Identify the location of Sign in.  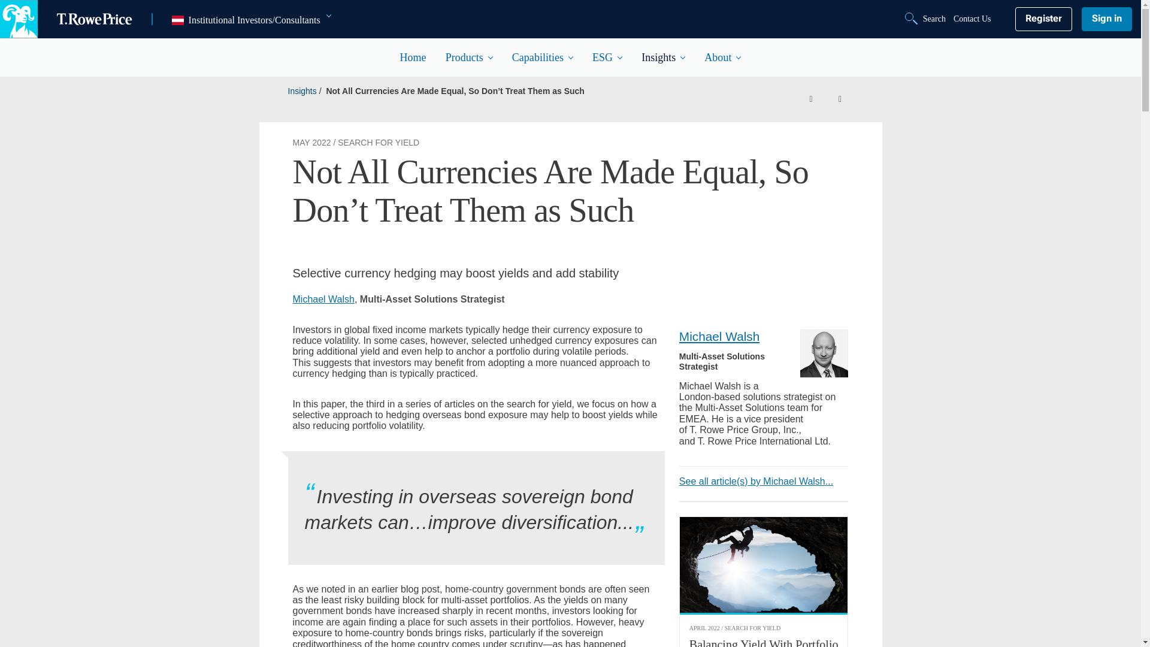
(1107, 19).